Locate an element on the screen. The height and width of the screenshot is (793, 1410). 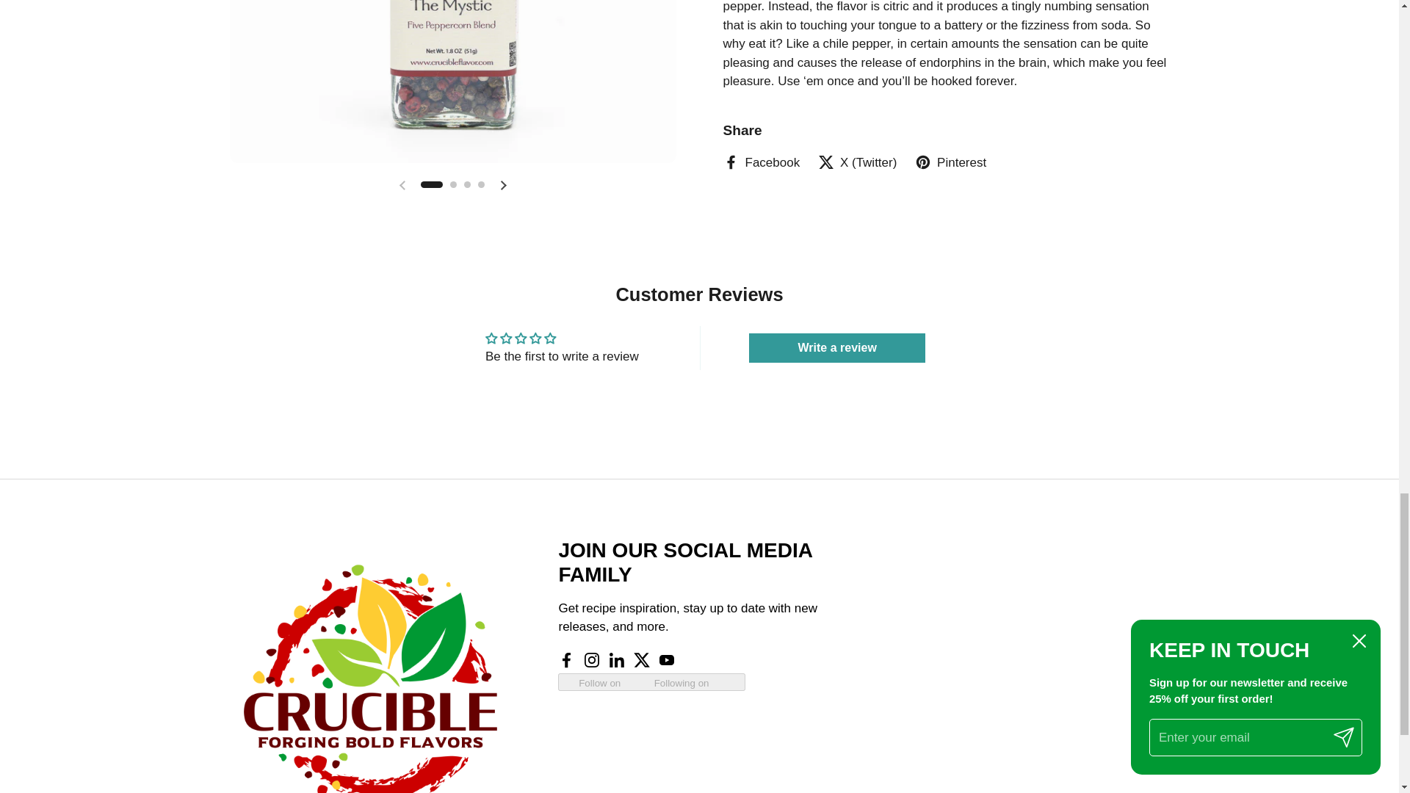
Write a review is located at coordinates (836, 347).